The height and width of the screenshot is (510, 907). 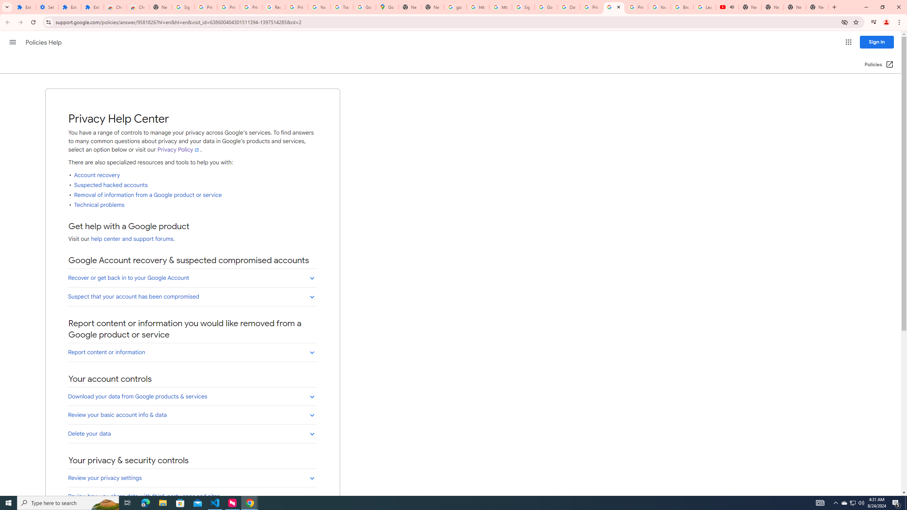 What do you see at coordinates (501, 7) in the screenshot?
I see `https://scholar.google.com/` at bounding box center [501, 7].